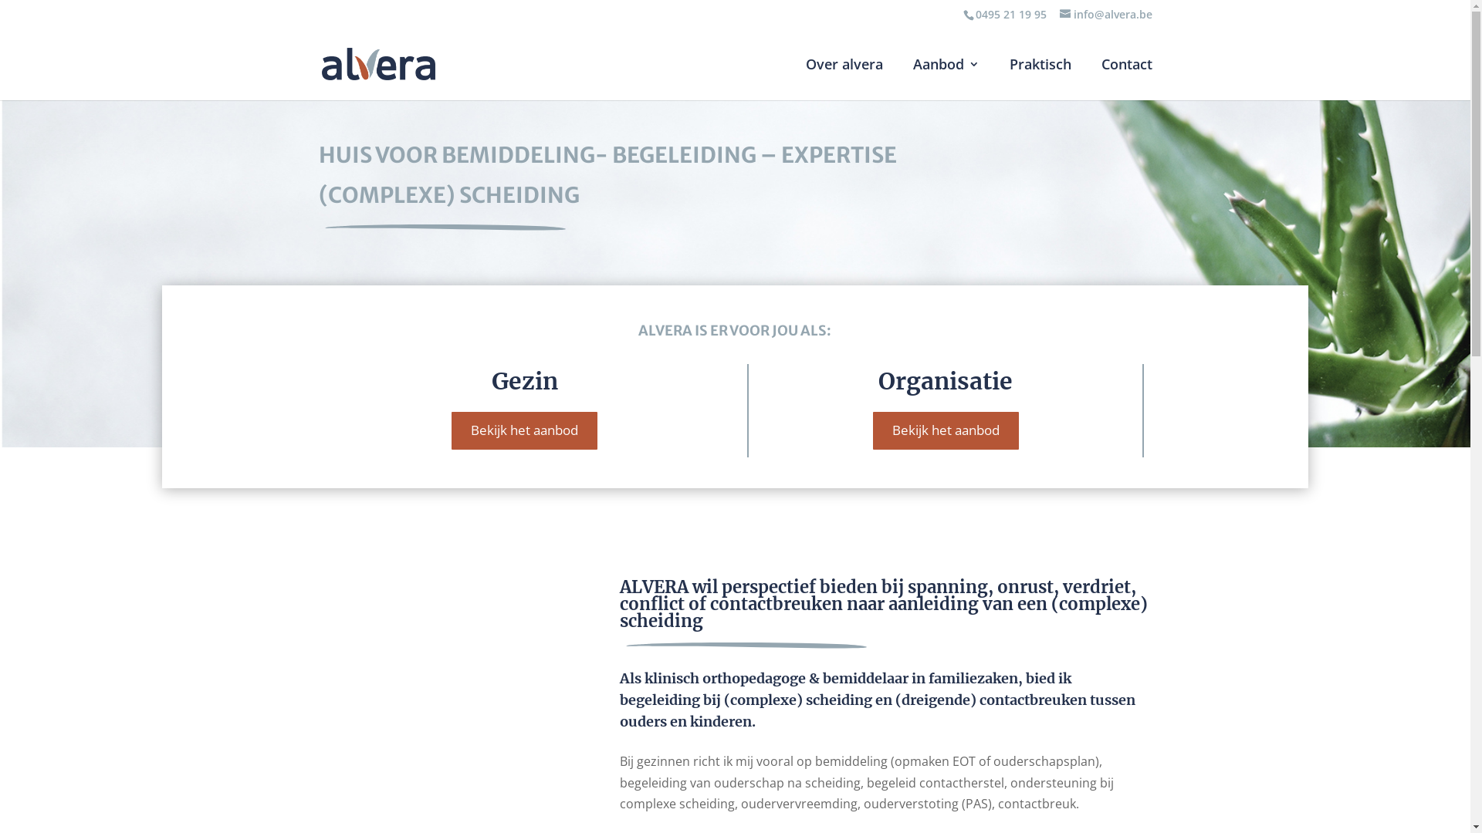  I want to click on Over alvera, so click(844, 79).